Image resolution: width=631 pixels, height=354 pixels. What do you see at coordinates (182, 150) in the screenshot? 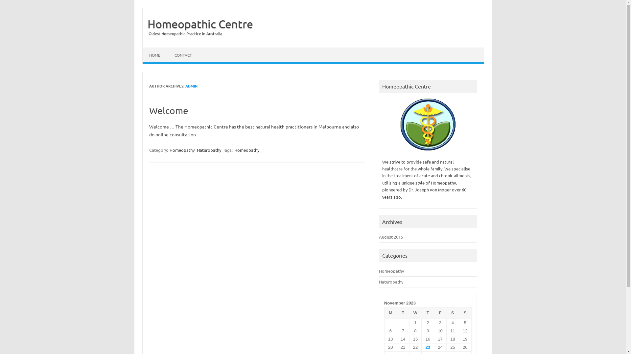
I see `Homeopathy` at bounding box center [182, 150].